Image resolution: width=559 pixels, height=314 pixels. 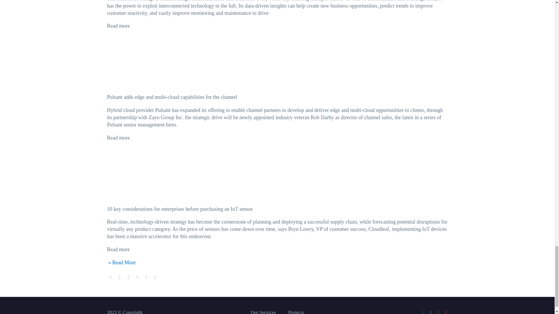 What do you see at coordinates (119, 277) in the screenshot?
I see `Twitter` at bounding box center [119, 277].